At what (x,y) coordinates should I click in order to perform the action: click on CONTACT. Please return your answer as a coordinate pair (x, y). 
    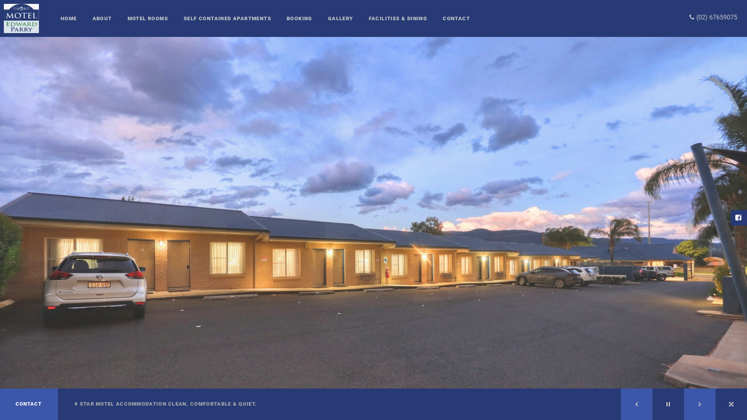
    Looking at the image, I should click on (456, 19).